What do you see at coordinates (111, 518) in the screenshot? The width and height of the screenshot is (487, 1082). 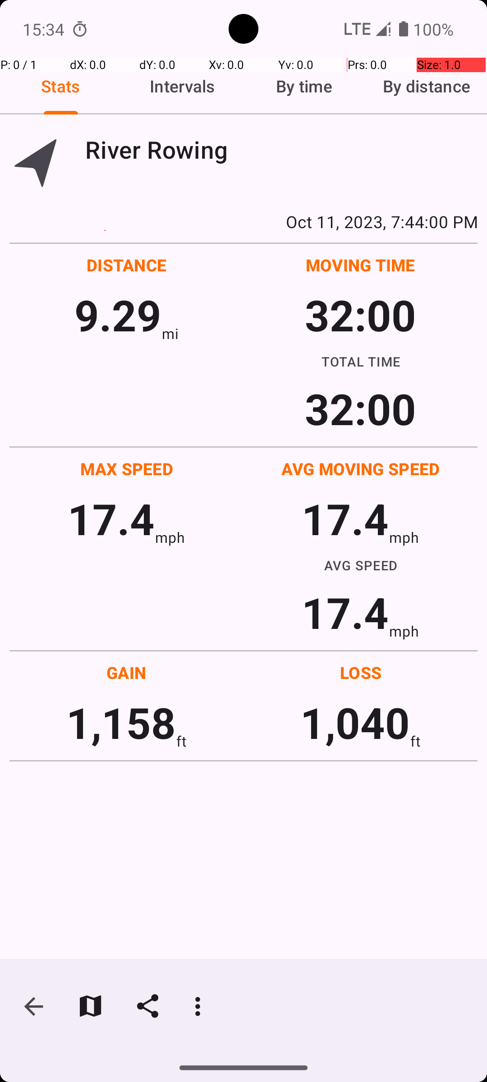 I see `17.4` at bounding box center [111, 518].